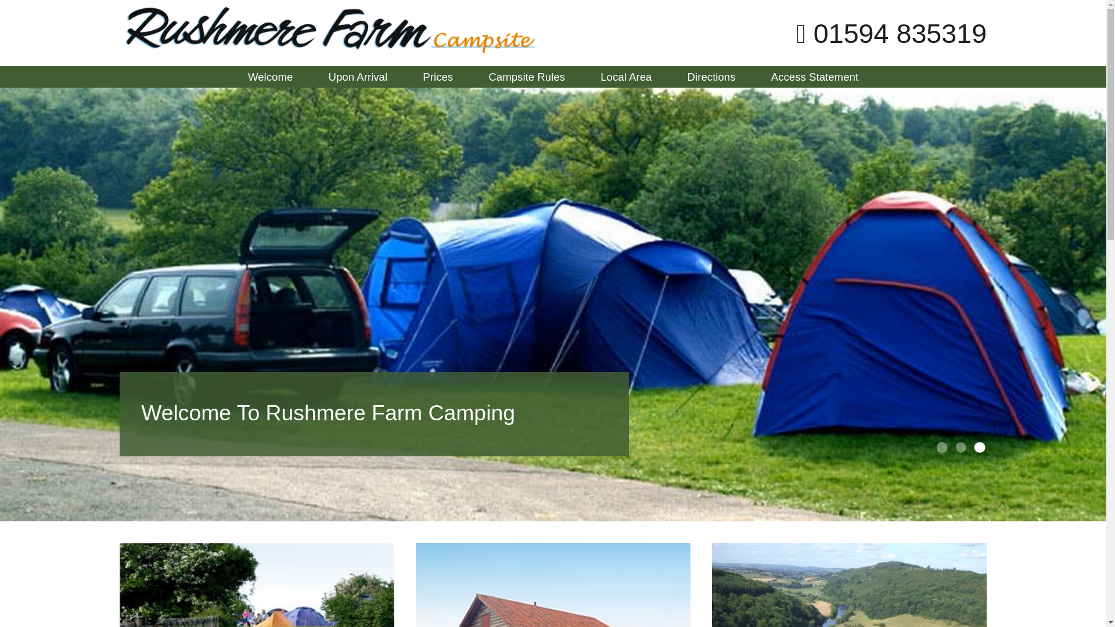 Image resolution: width=1115 pixels, height=627 pixels. Describe the element at coordinates (374, 415) in the screenshot. I see `Welcome To Rushmere Farm Camping` at that location.